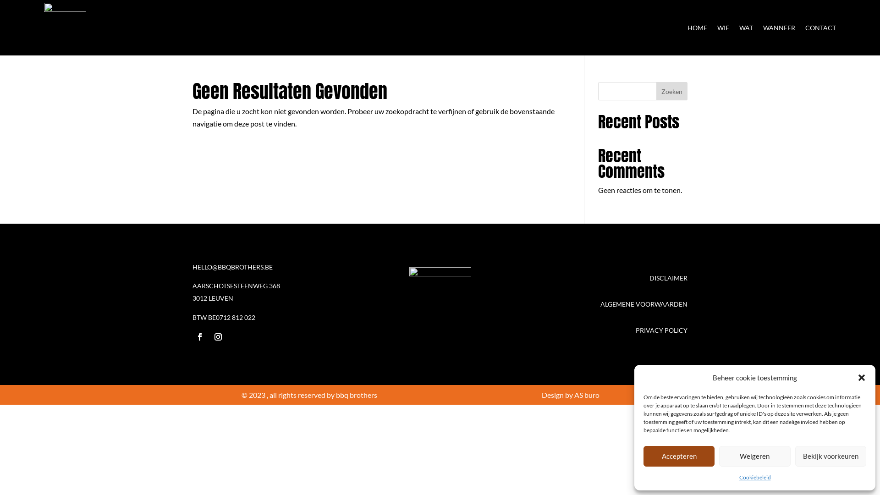 This screenshot has width=880, height=495. What do you see at coordinates (440, 304) in the screenshot?
I see `Vlammenlogo_Glad_oranje_keuze1` at bounding box center [440, 304].